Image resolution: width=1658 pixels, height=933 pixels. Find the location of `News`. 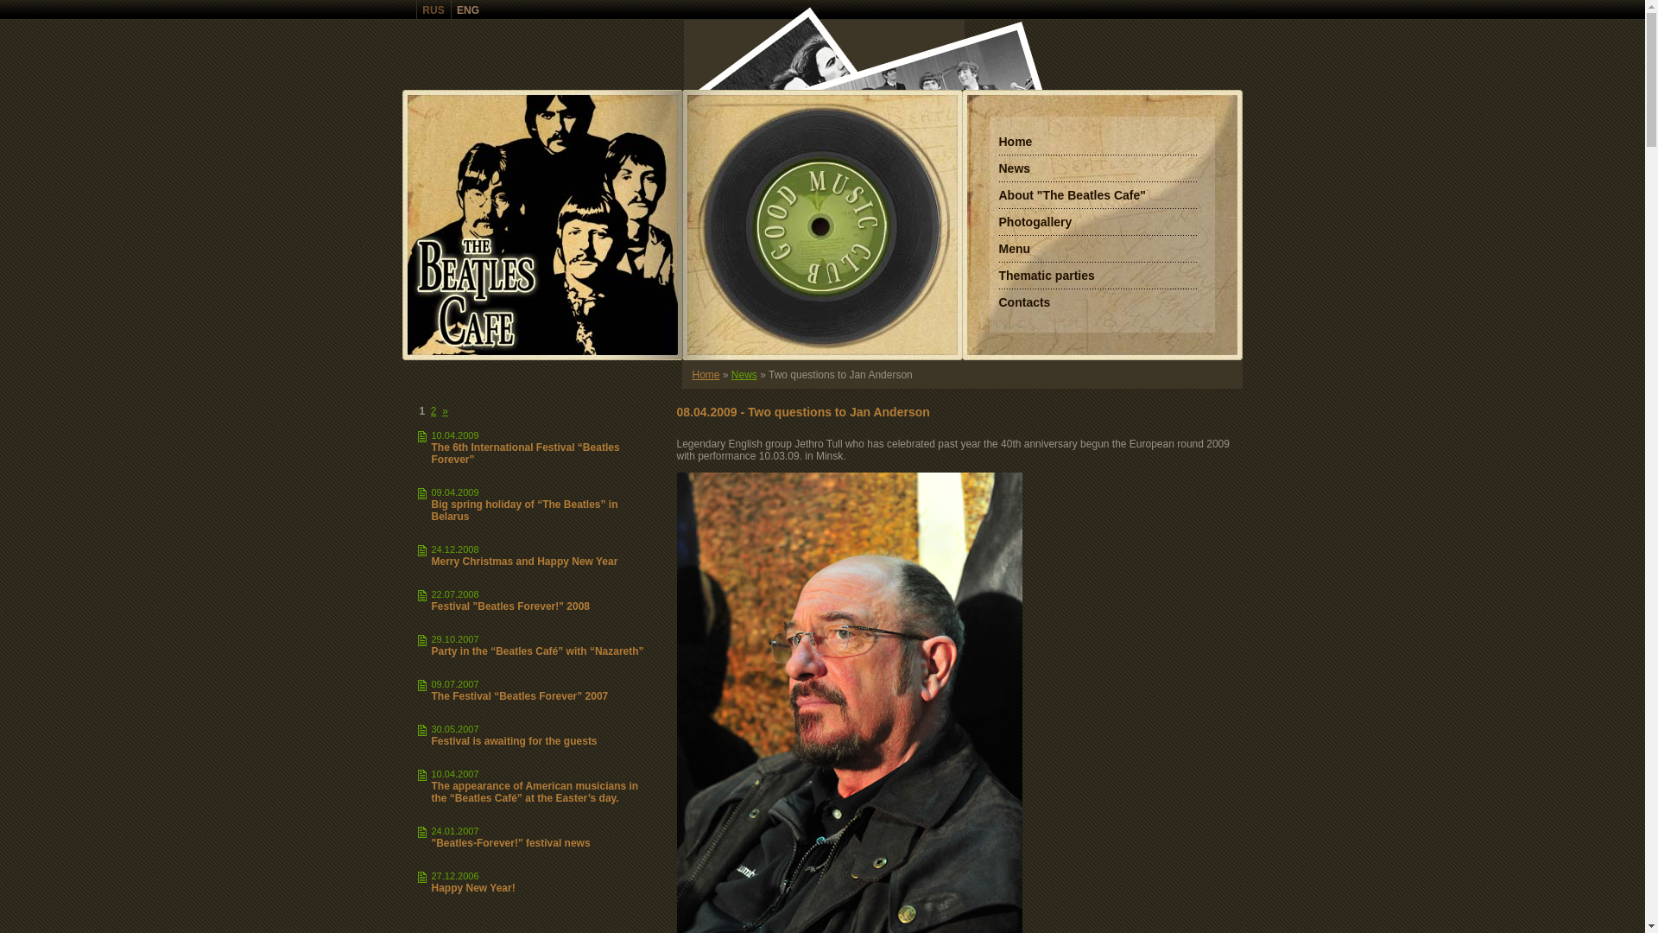

News is located at coordinates (1014, 168).